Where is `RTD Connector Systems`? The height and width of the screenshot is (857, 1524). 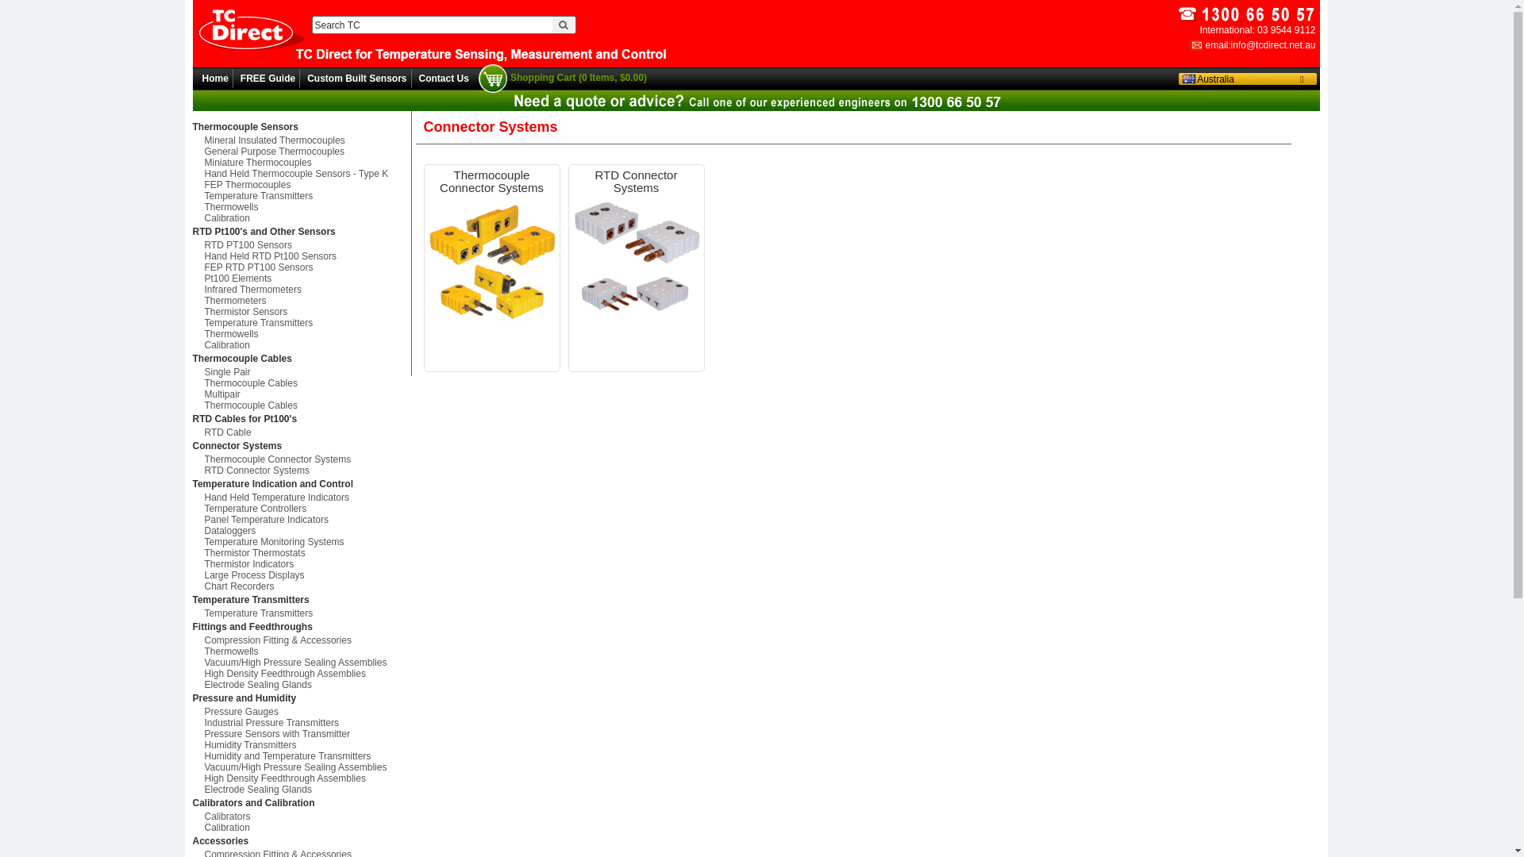 RTD Connector Systems is located at coordinates (637, 182).